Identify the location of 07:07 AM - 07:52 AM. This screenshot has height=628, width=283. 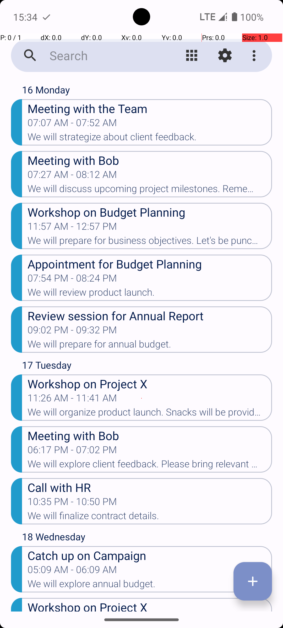
(72, 124).